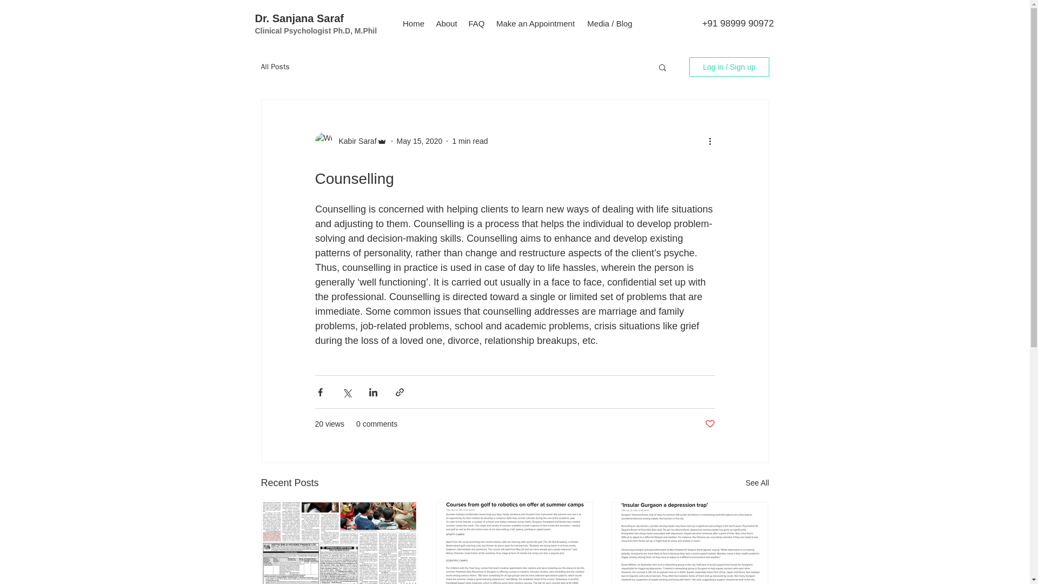 The image size is (1038, 584). Describe the element at coordinates (317, 30) in the screenshot. I see `Clinical Psychologist Ph.D, M.Phil ` at that location.